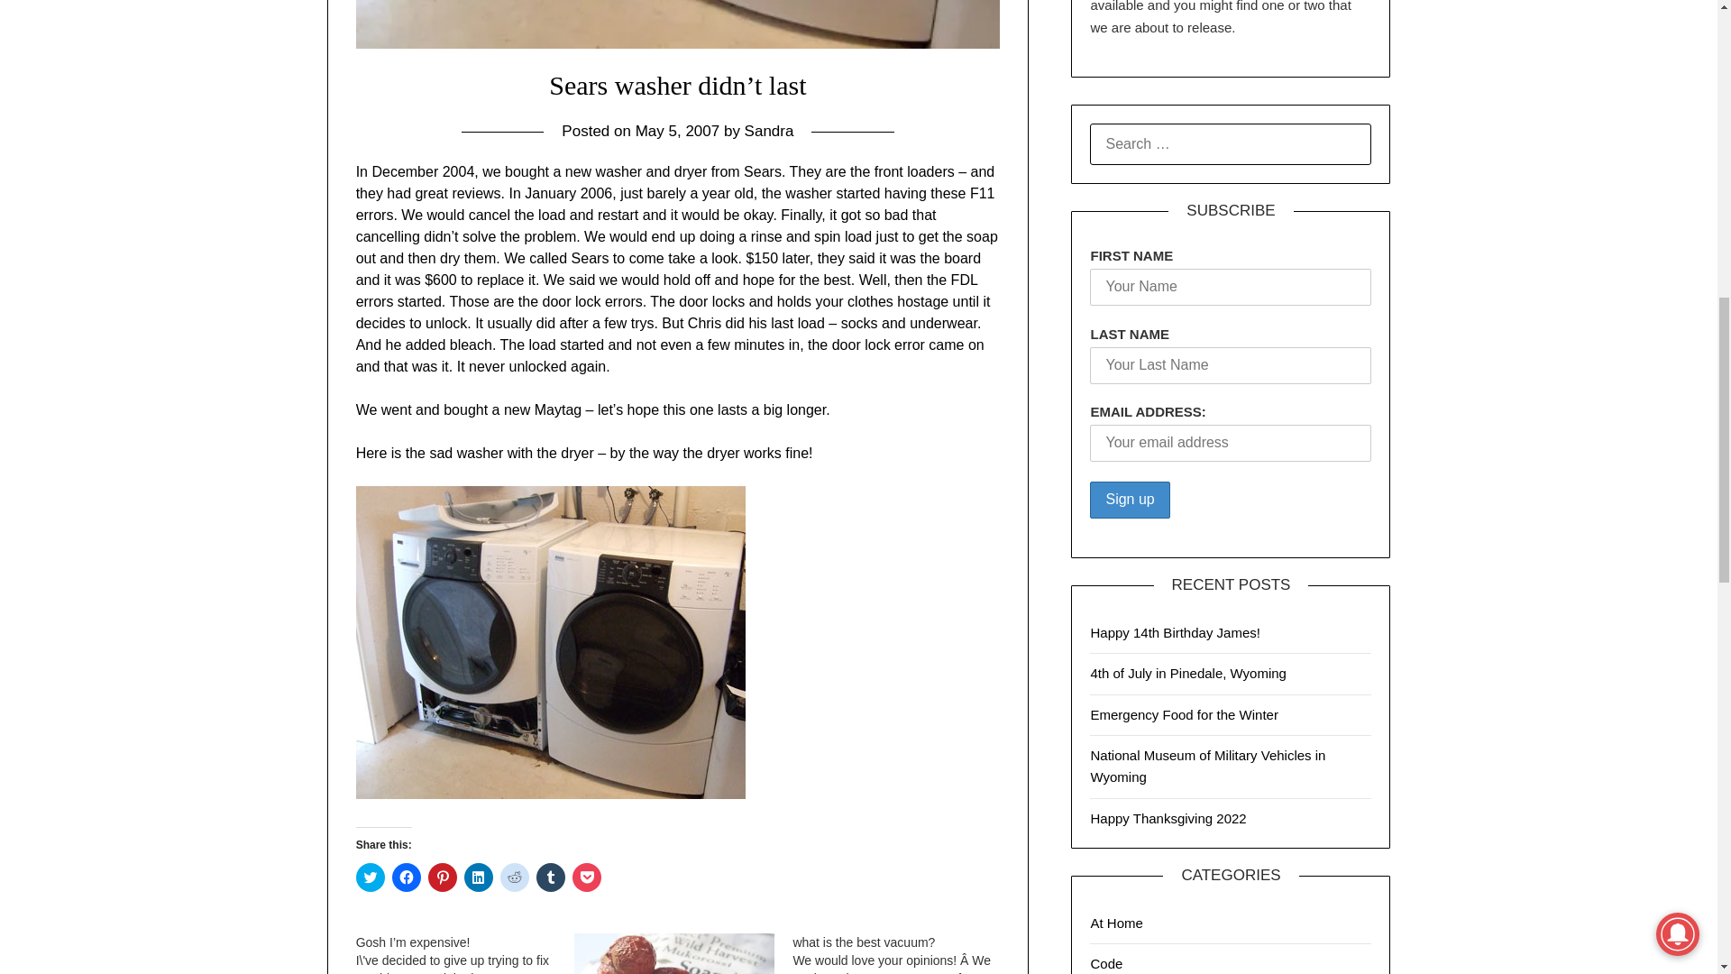 Image resolution: width=1731 pixels, height=974 pixels. Describe the element at coordinates (674, 953) in the screenshot. I see `Soap Nuts Laundry Detergent` at that location.